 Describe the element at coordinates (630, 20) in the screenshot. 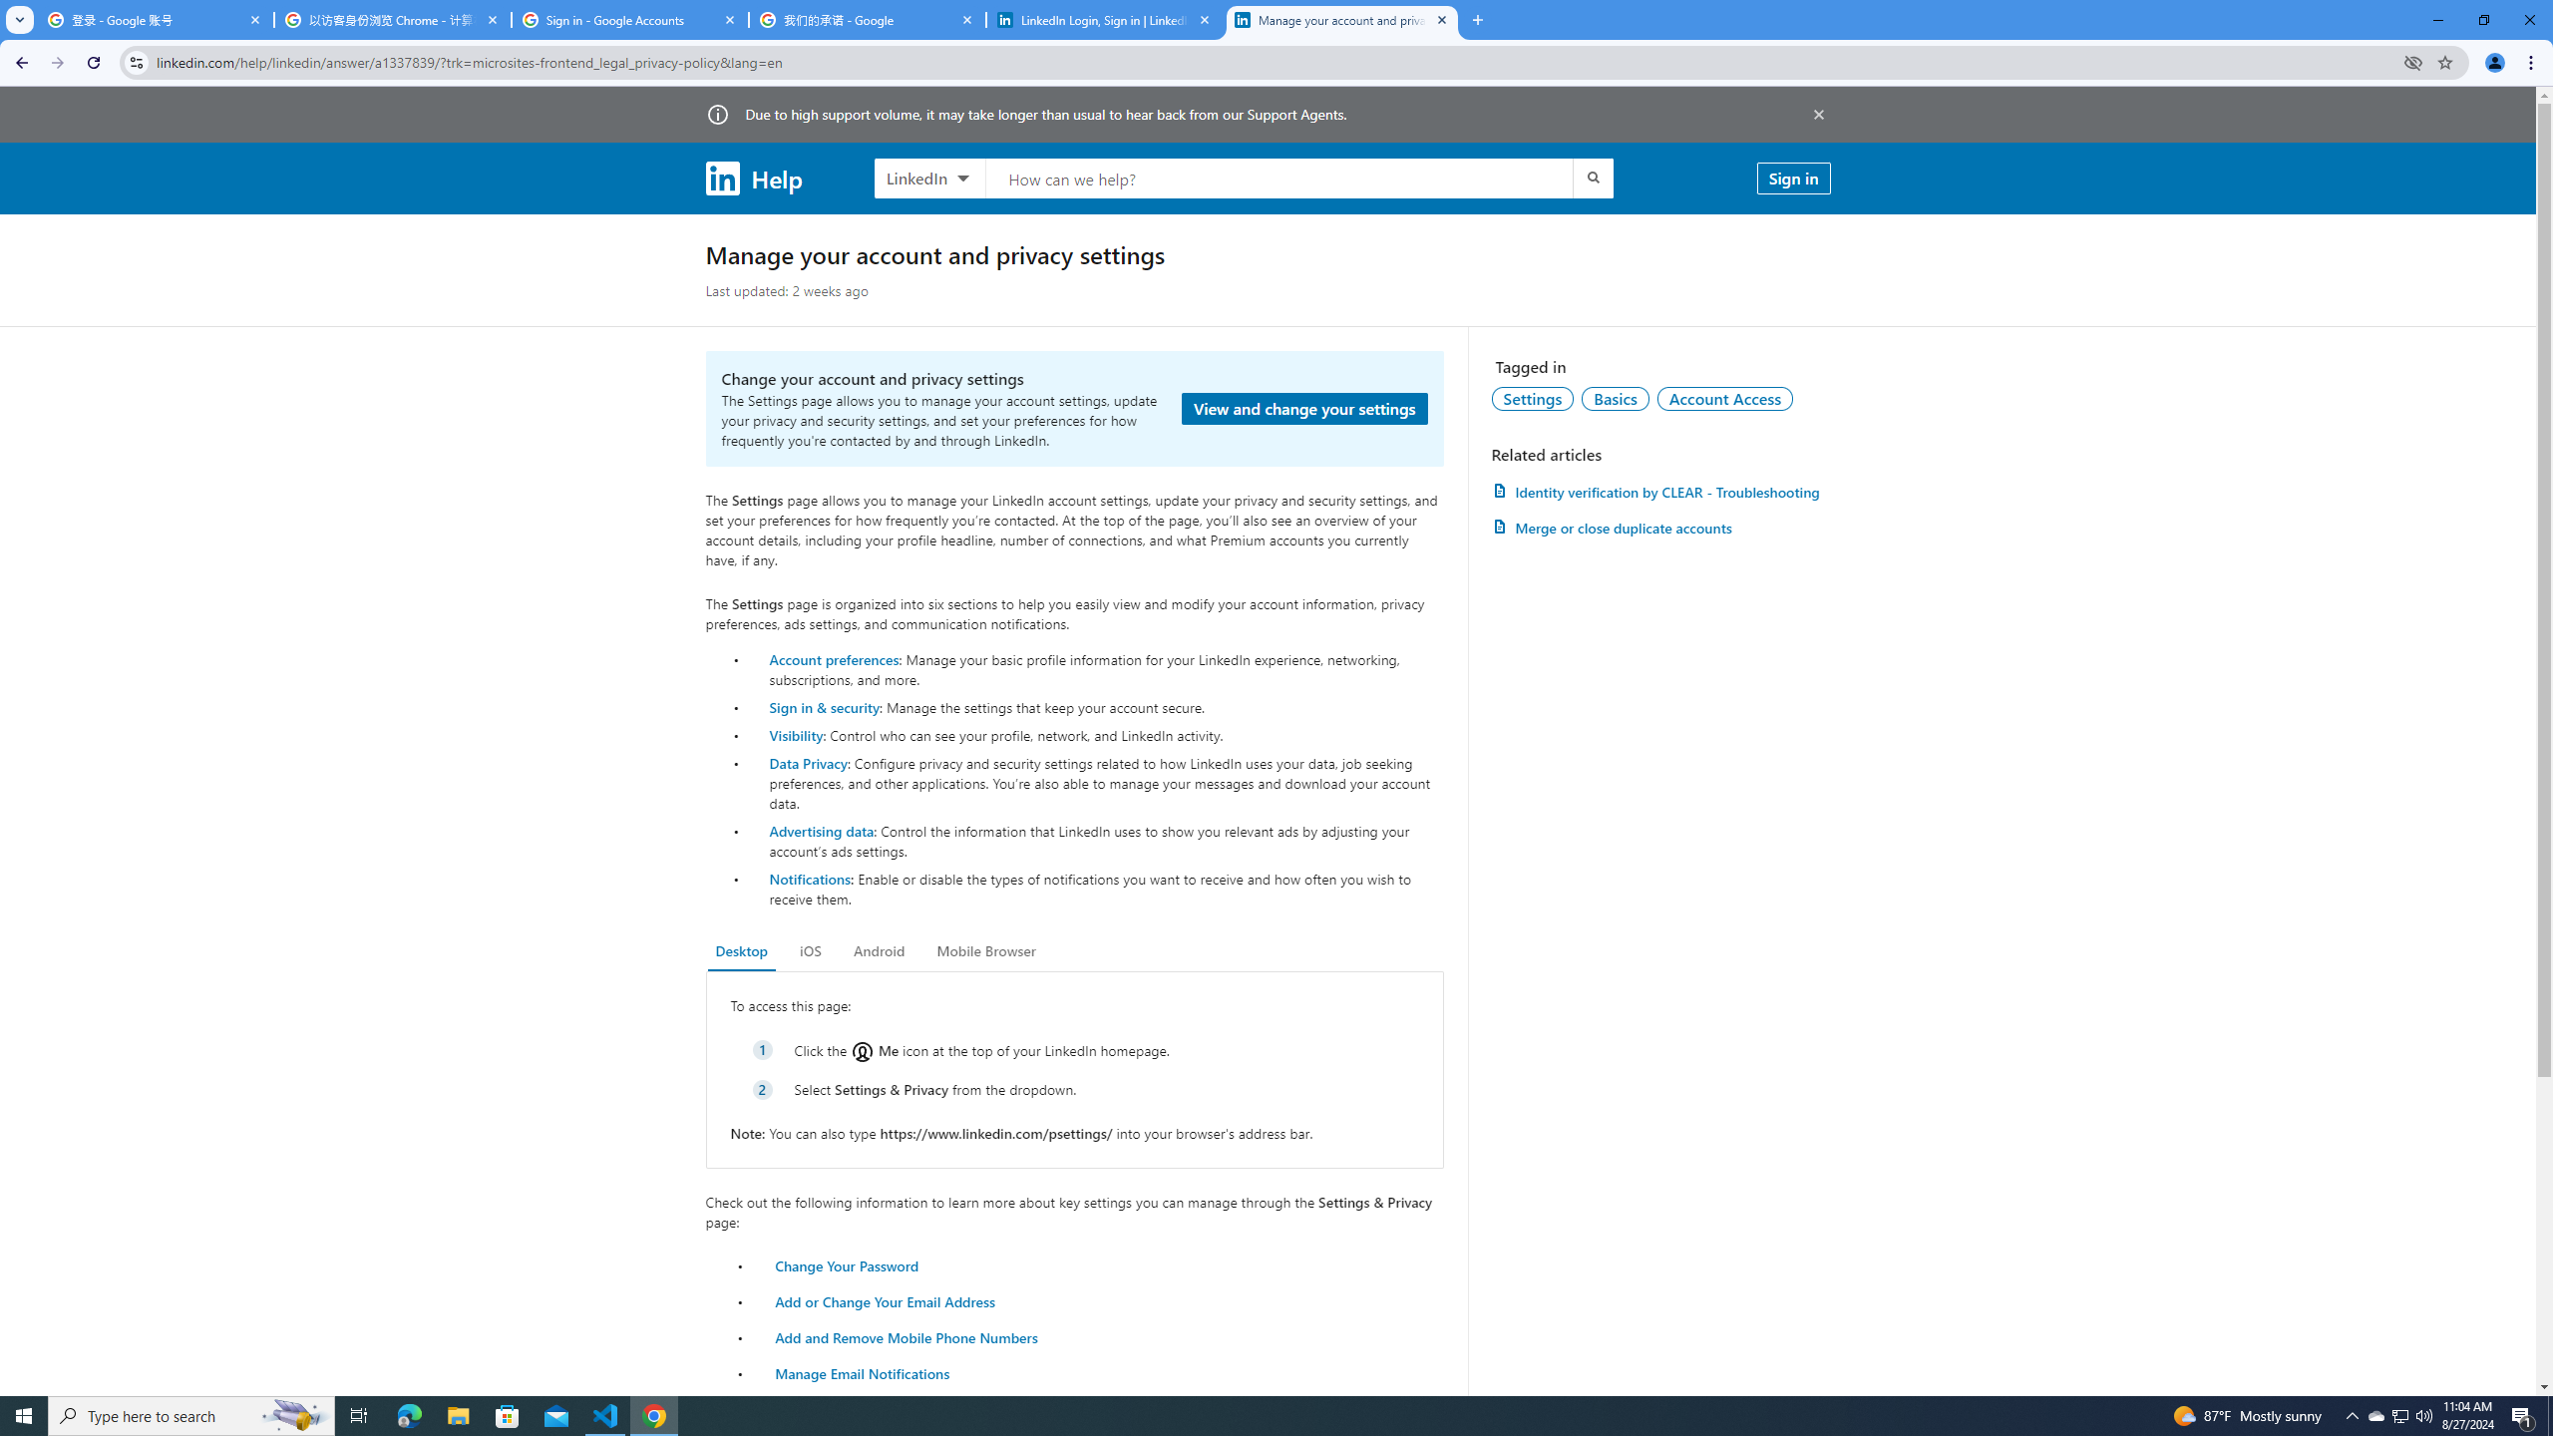

I see `Sign in - Google Accounts` at that location.